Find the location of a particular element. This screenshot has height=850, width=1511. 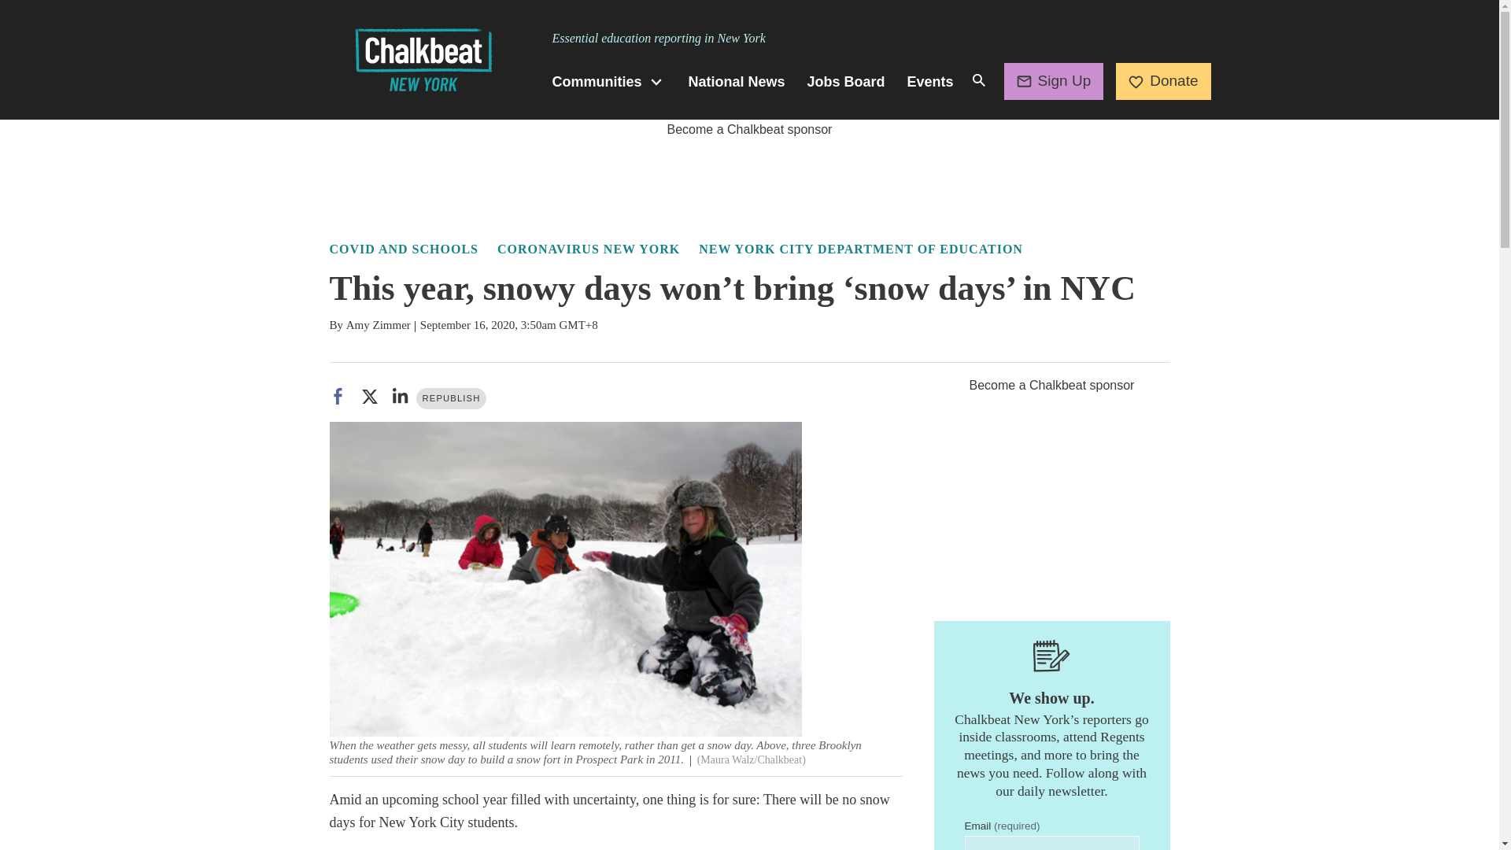

Amy Zimmer is located at coordinates (378, 325).